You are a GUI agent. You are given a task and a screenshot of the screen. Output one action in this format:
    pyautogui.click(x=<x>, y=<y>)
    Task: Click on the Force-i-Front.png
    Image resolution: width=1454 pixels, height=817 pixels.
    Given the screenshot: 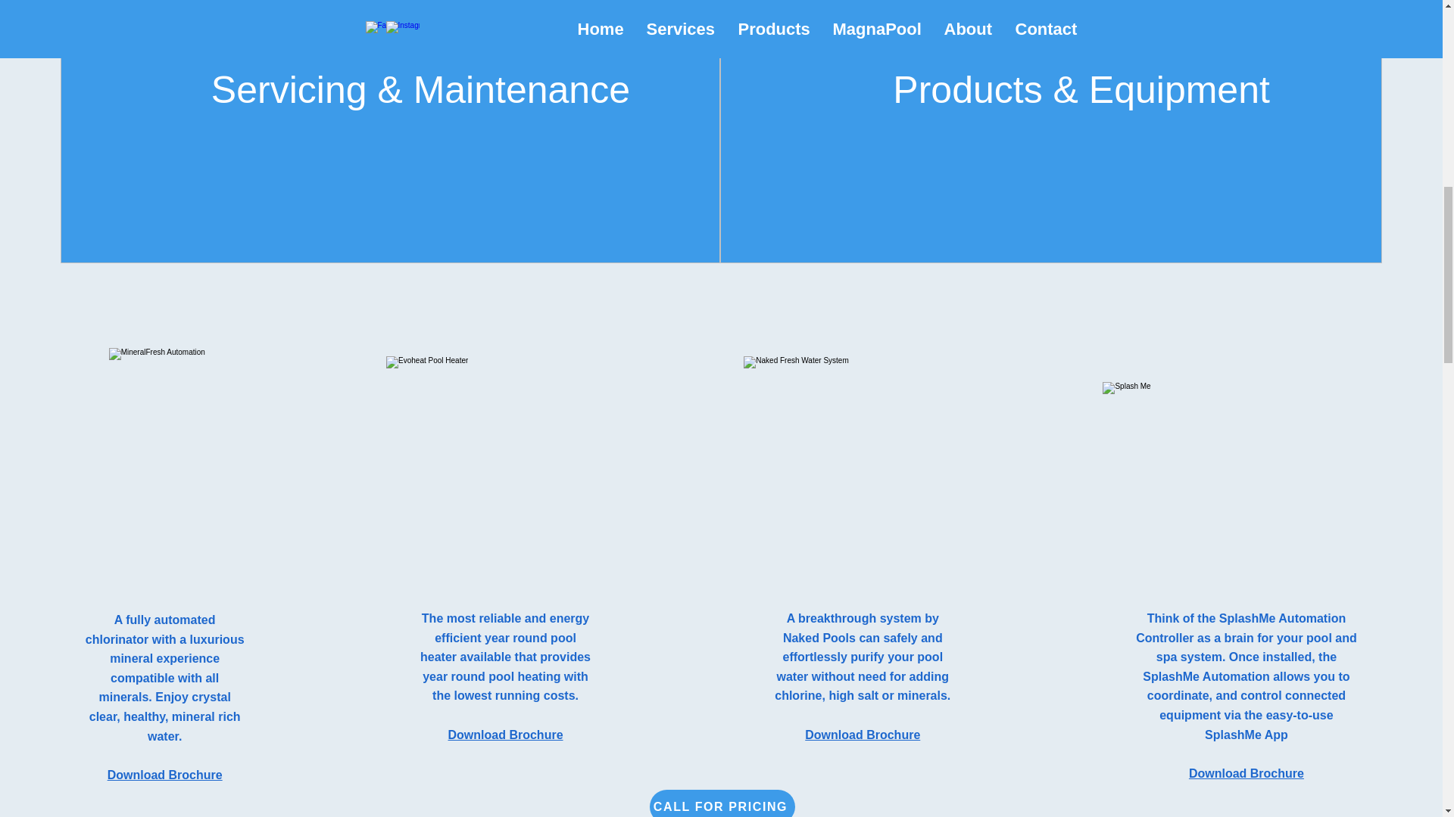 What is the action you would take?
    pyautogui.click(x=506, y=436)
    